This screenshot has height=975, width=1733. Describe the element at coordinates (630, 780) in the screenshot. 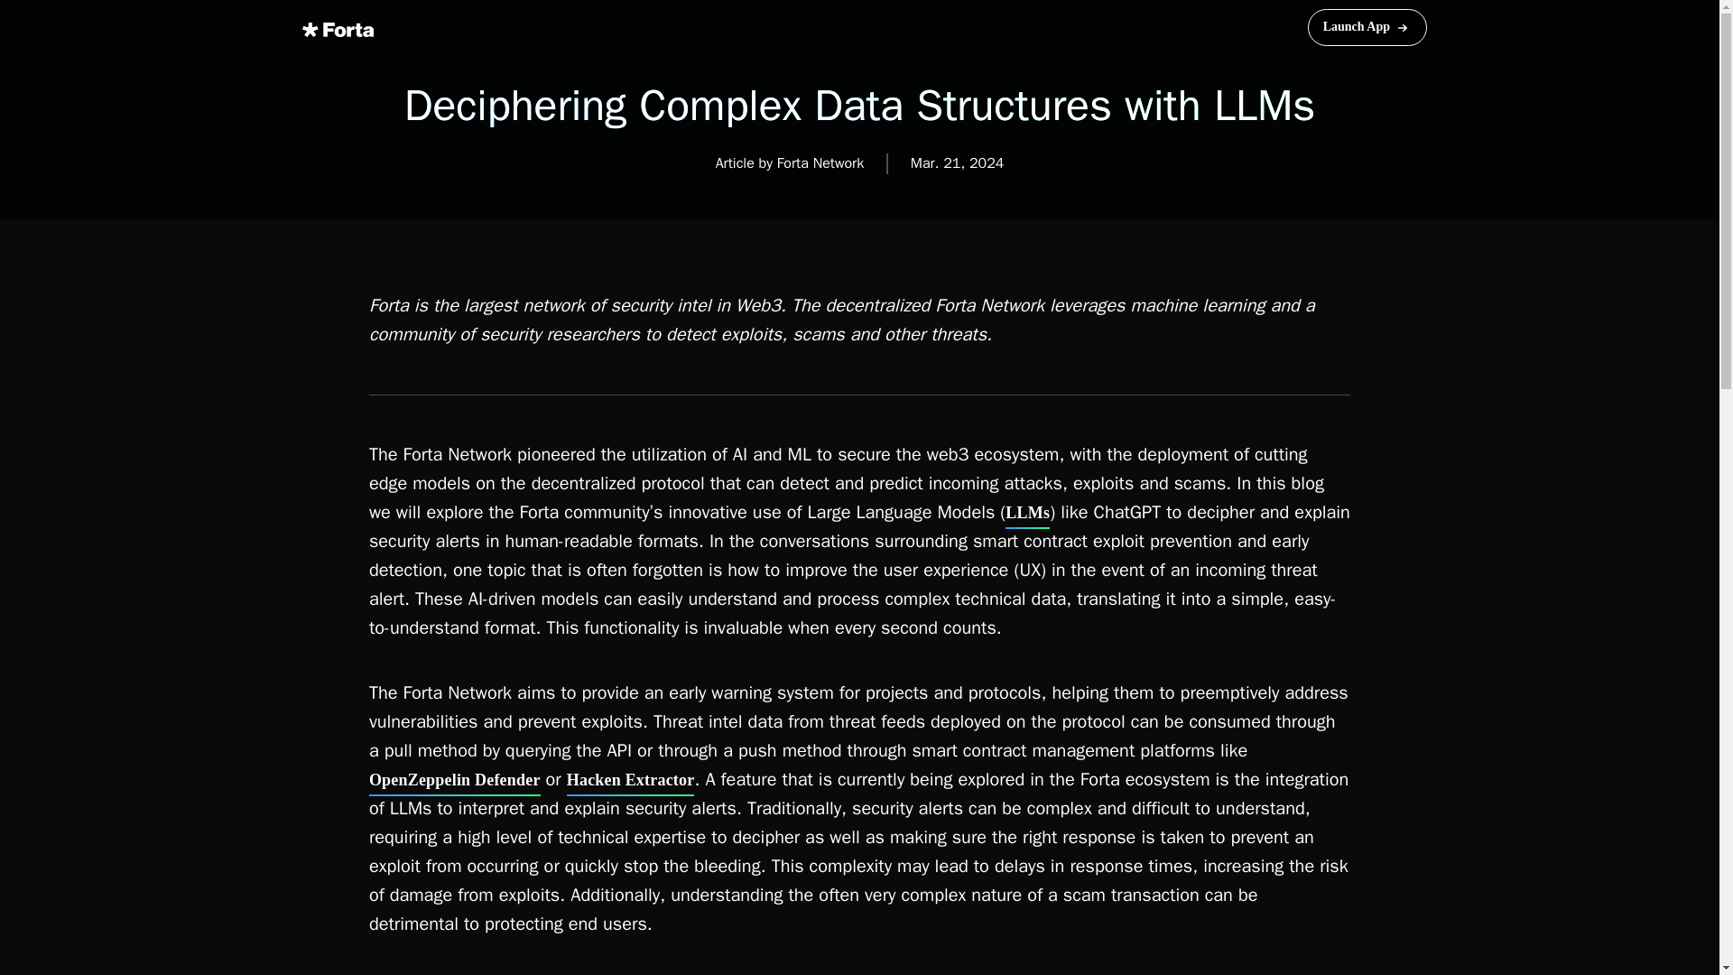

I see `Hacken Extractor` at that location.